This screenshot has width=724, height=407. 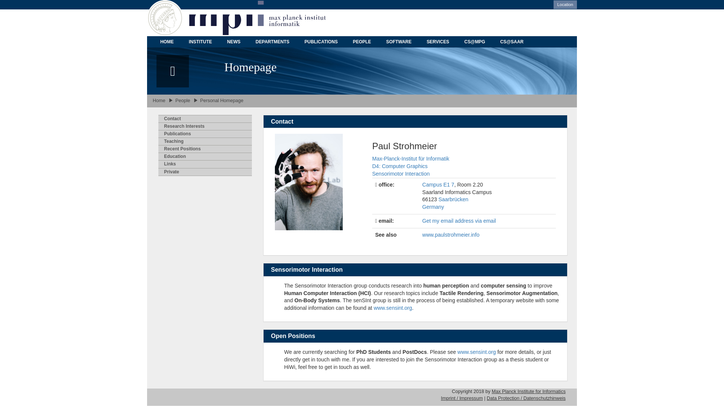 What do you see at coordinates (200, 42) in the screenshot?
I see `INSTITUTE` at bounding box center [200, 42].